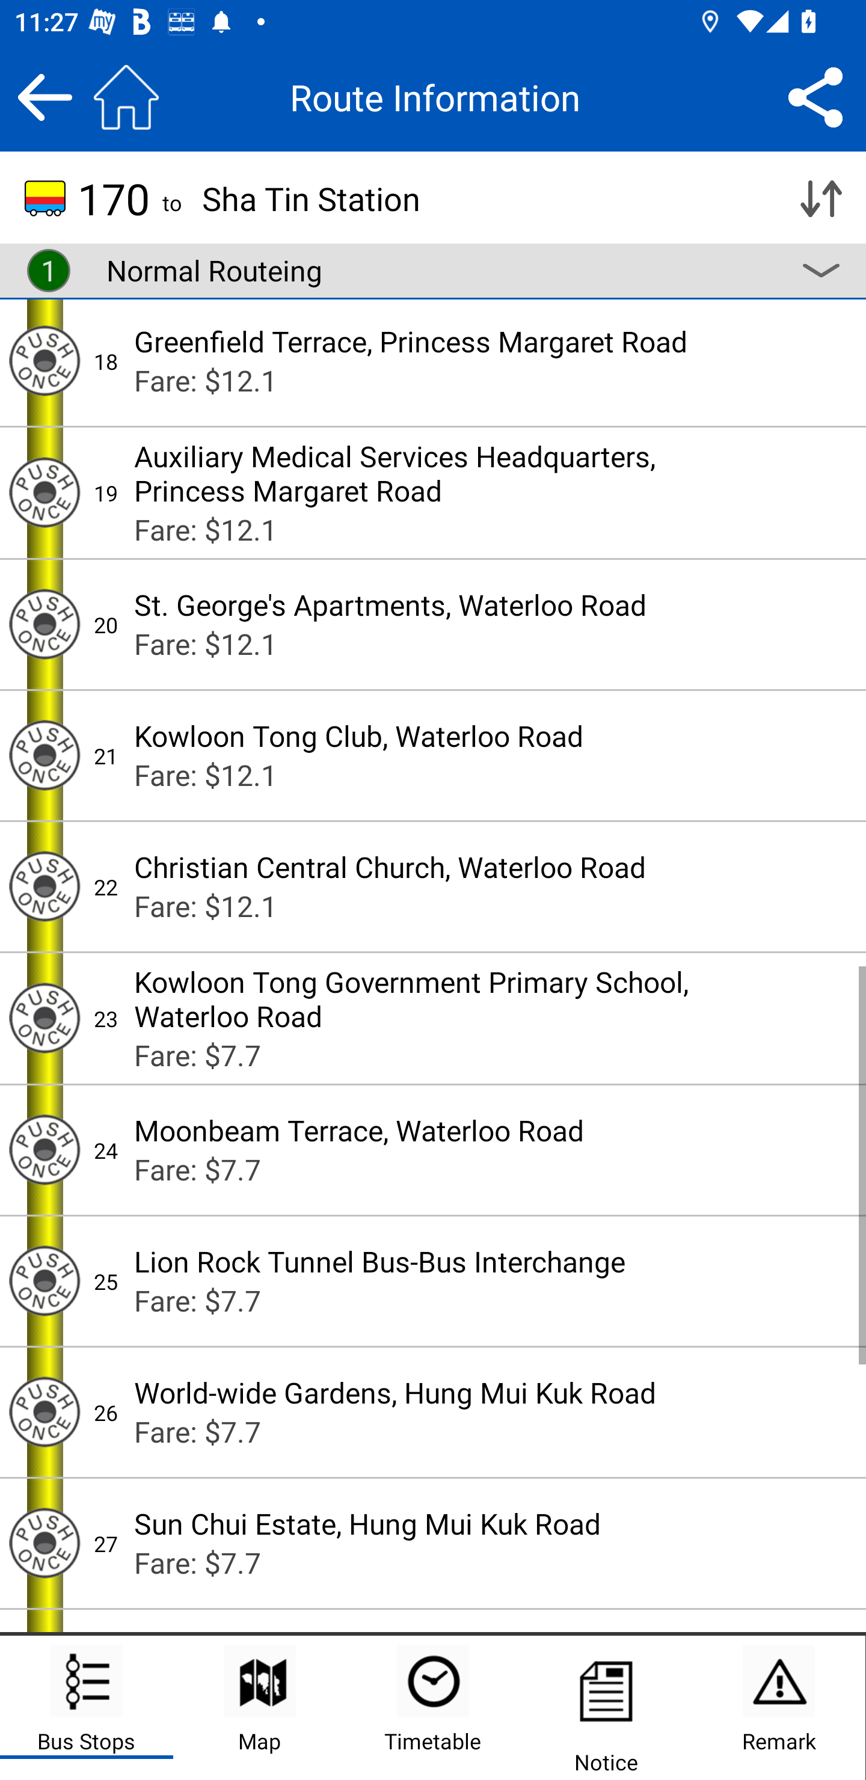 The image size is (866, 1780). What do you see at coordinates (45, 1412) in the screenshot?
I see `Alight Reminder` at bounding box center [45, 1412].